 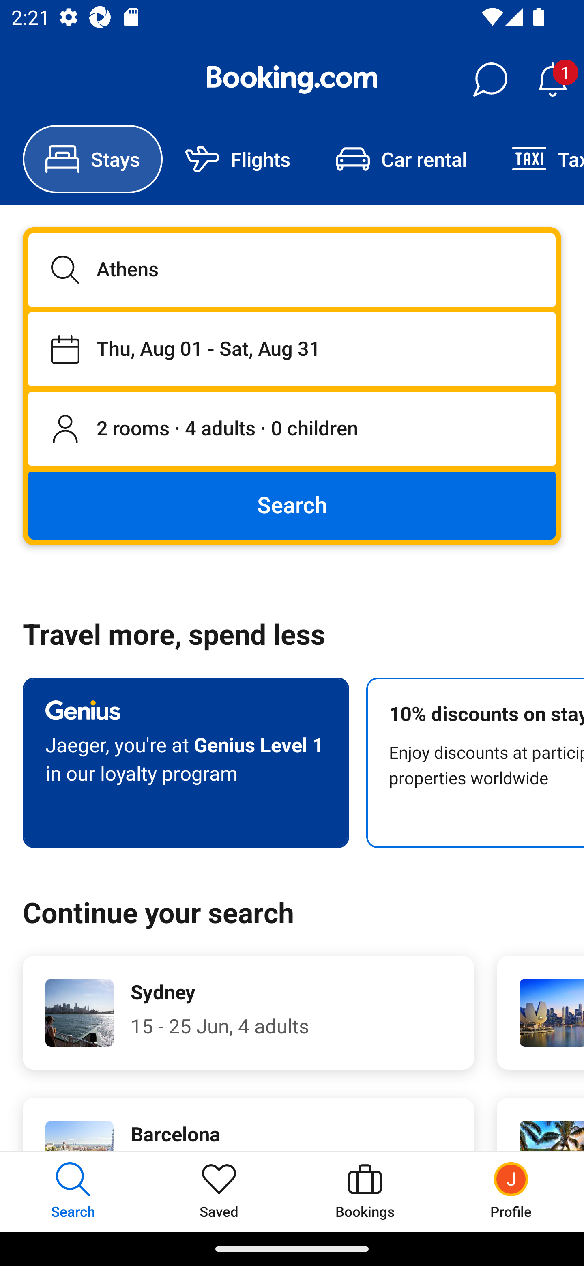 I want to click on Search, so click(x=292, y=505).